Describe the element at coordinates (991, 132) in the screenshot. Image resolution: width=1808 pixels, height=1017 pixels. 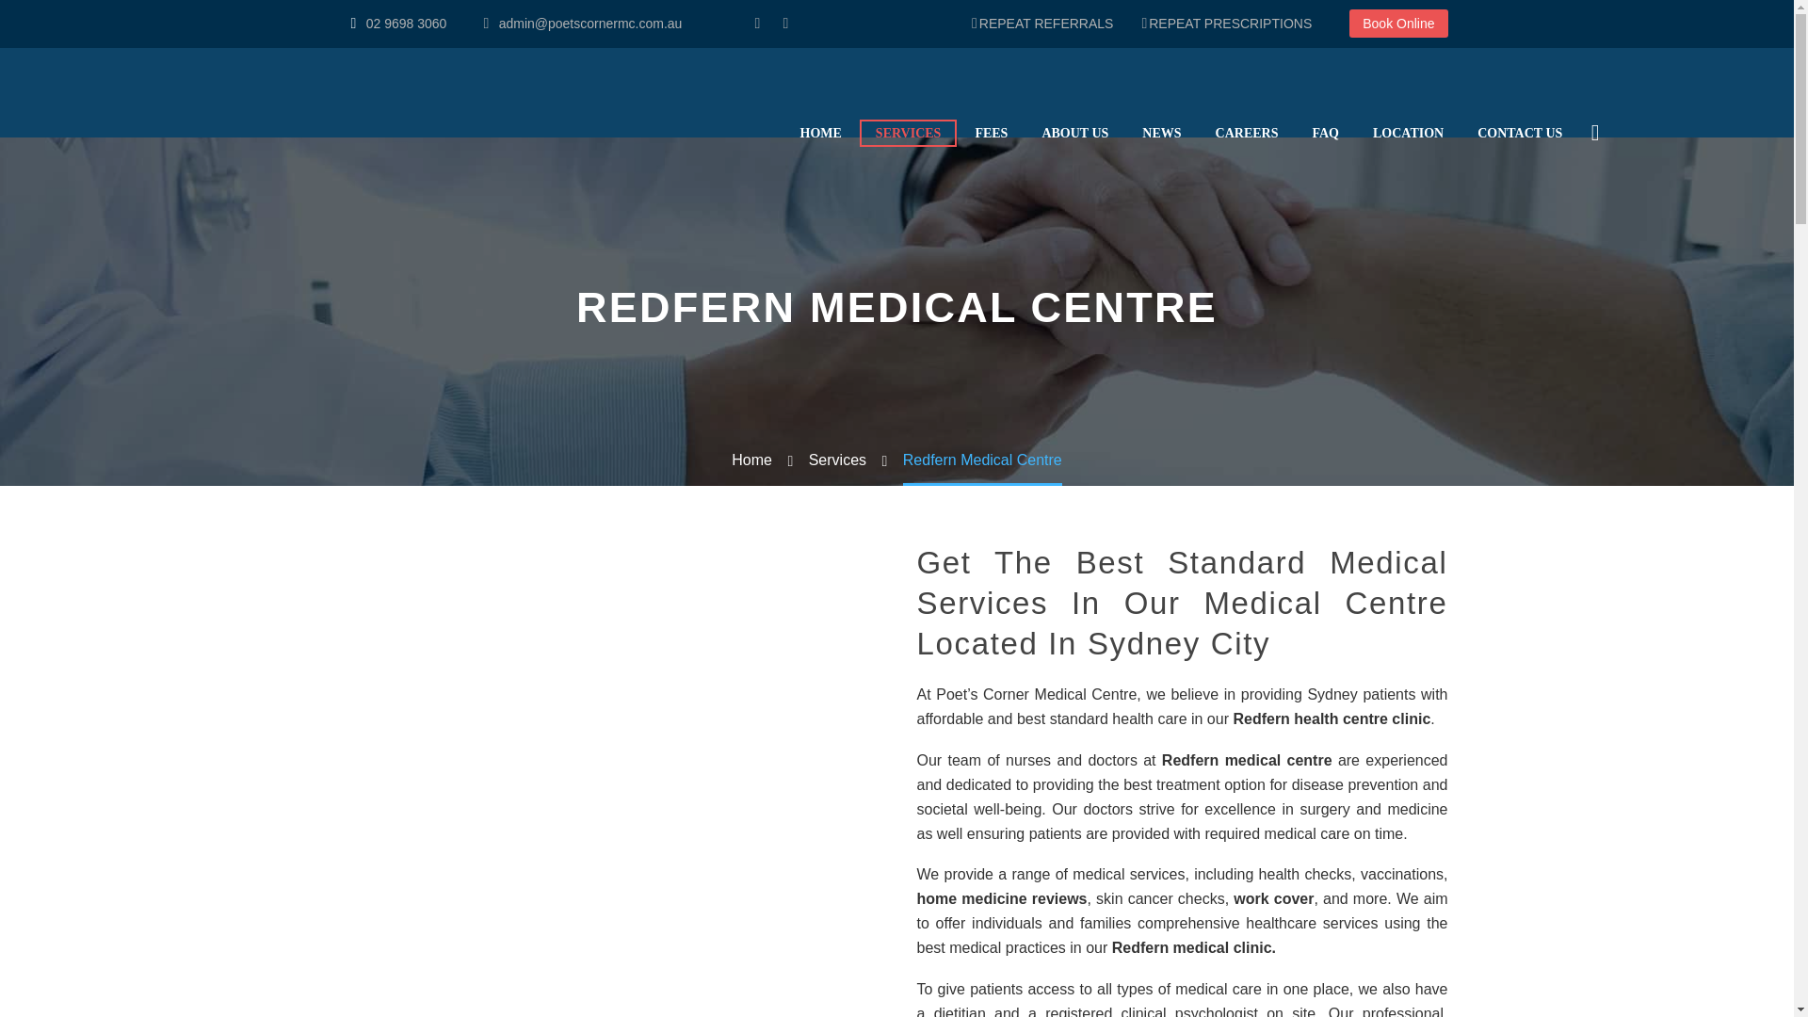
I see `FEES` at that location.